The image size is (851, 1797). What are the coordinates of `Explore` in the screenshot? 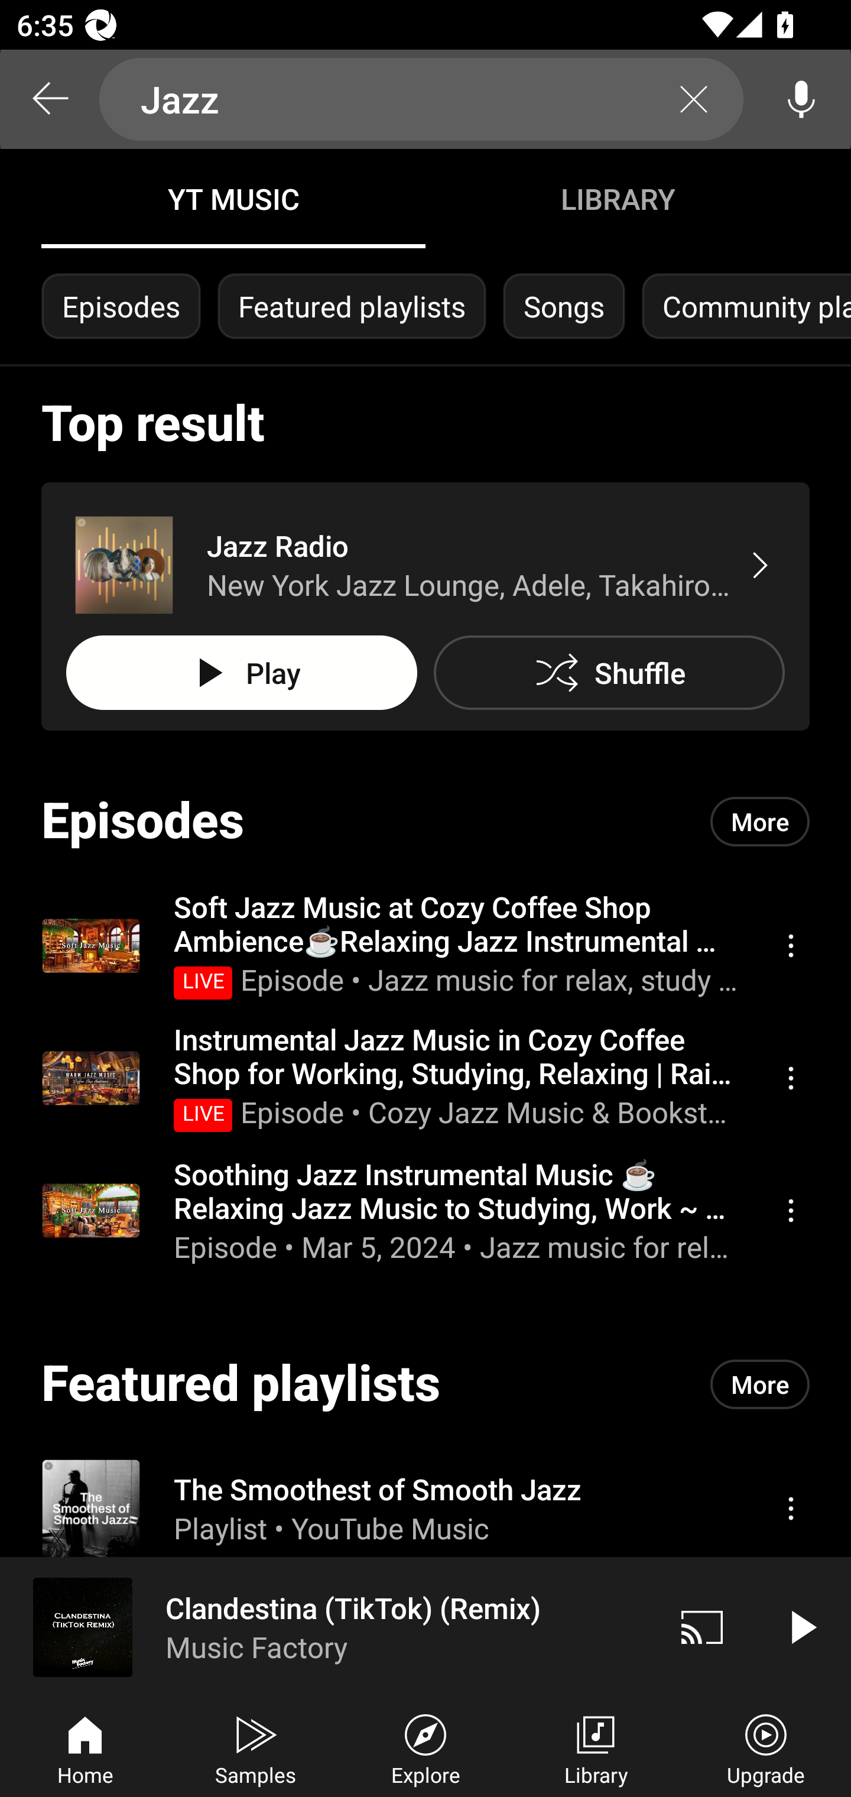 It's located at (425, 1747).